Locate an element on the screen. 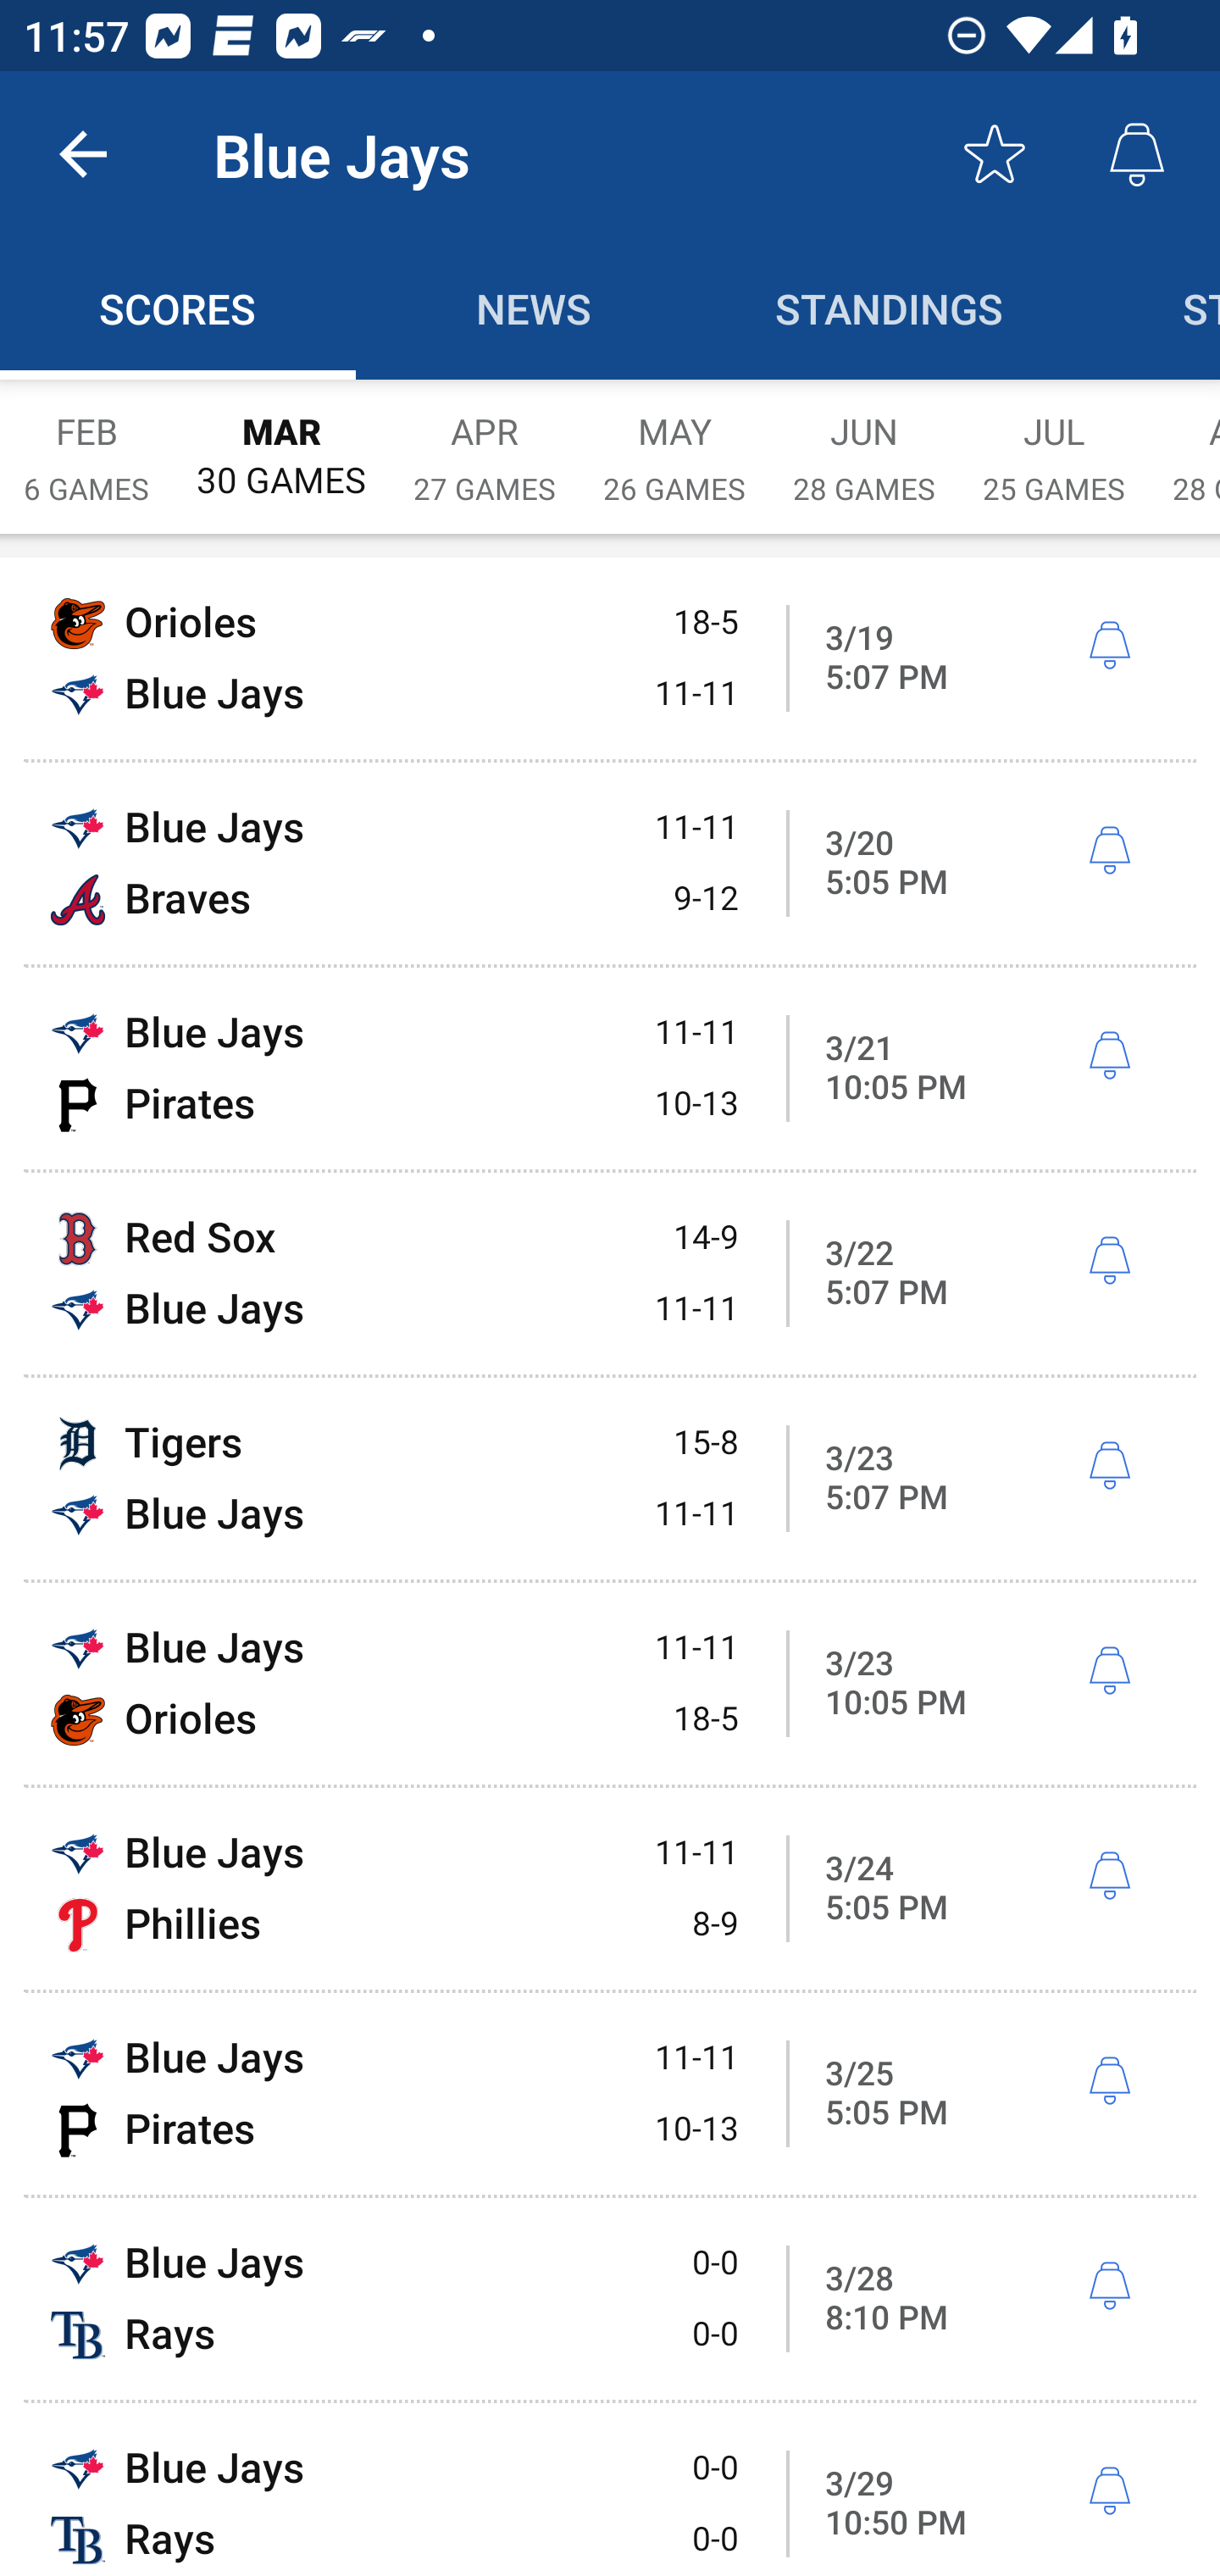 The width and height of the screenshot is (1220, 2576). JUL 25 GAMES is located at coordinates (1054, 441).